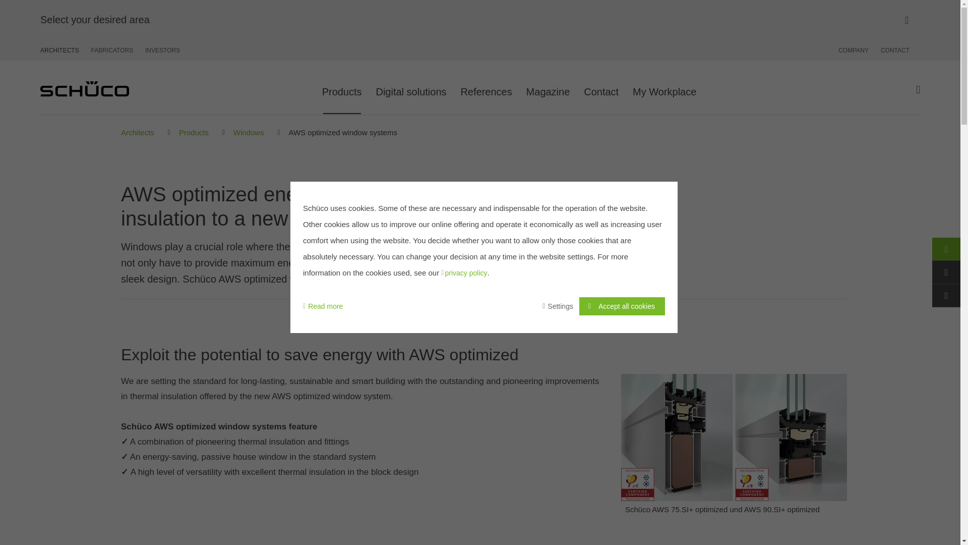  Describe the element at coordinates (486, 88) in the screenshot. I see `References` at that location.